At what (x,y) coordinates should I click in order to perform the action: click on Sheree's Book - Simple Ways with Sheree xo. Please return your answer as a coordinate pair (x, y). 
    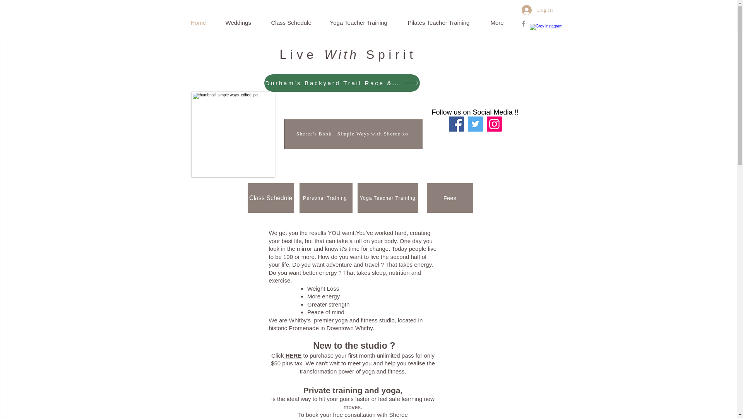
    Looking at the image, I should click on (353, 134).